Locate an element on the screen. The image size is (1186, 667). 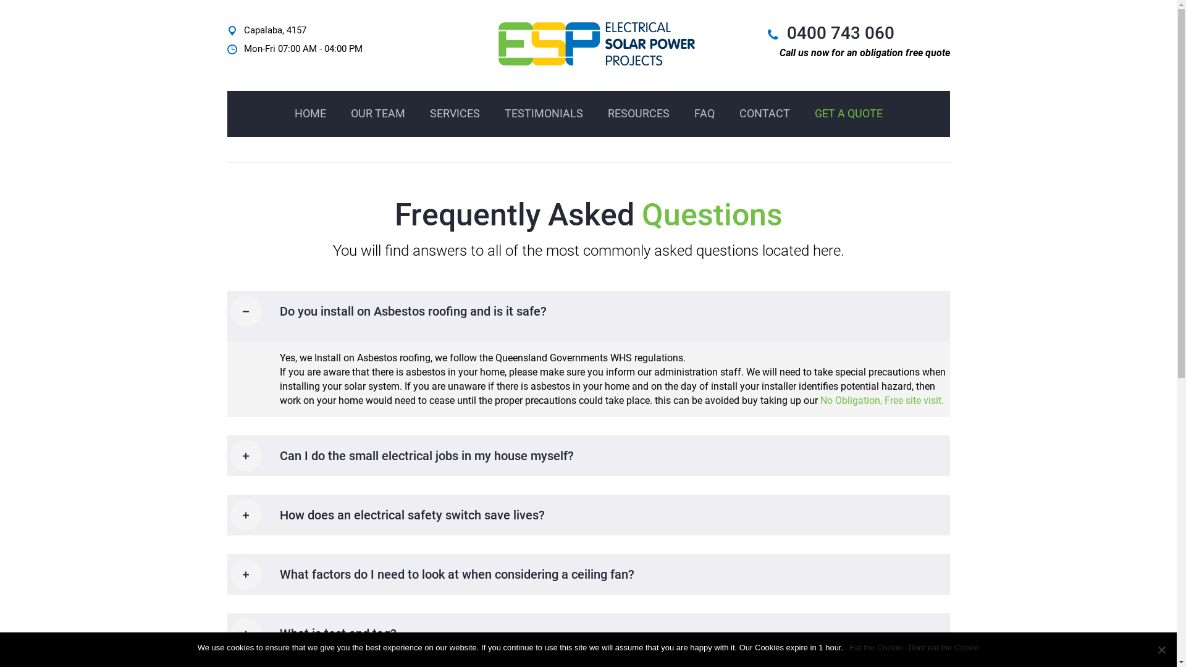
Dont eat the Cookie is located at coordinates (1161, 650).